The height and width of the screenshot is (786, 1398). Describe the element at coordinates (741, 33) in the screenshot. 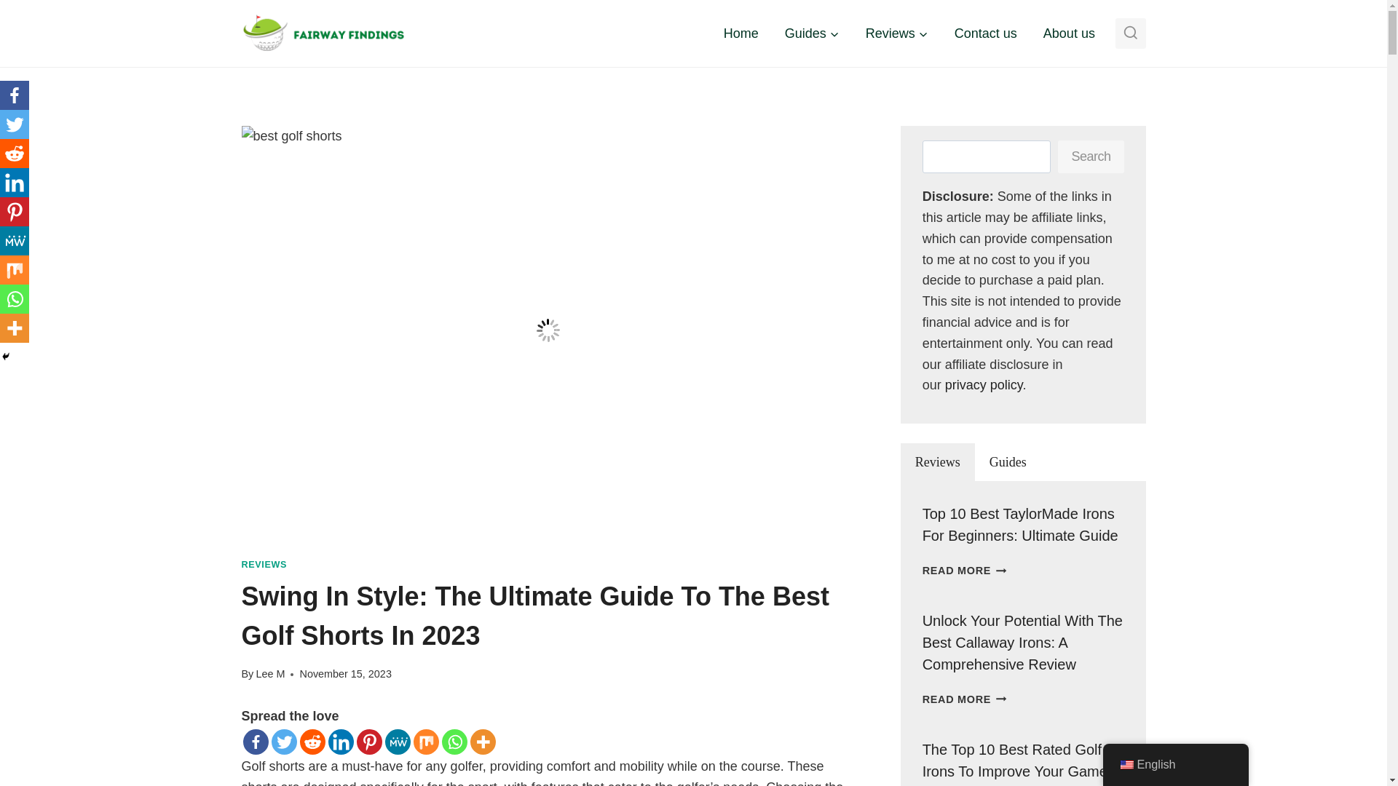

I see `Home` at that location.